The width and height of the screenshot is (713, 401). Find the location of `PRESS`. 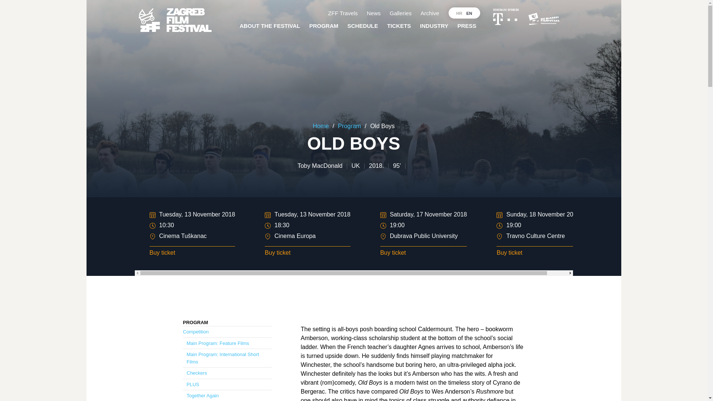

PRESS is located at coordinates (466, 26).